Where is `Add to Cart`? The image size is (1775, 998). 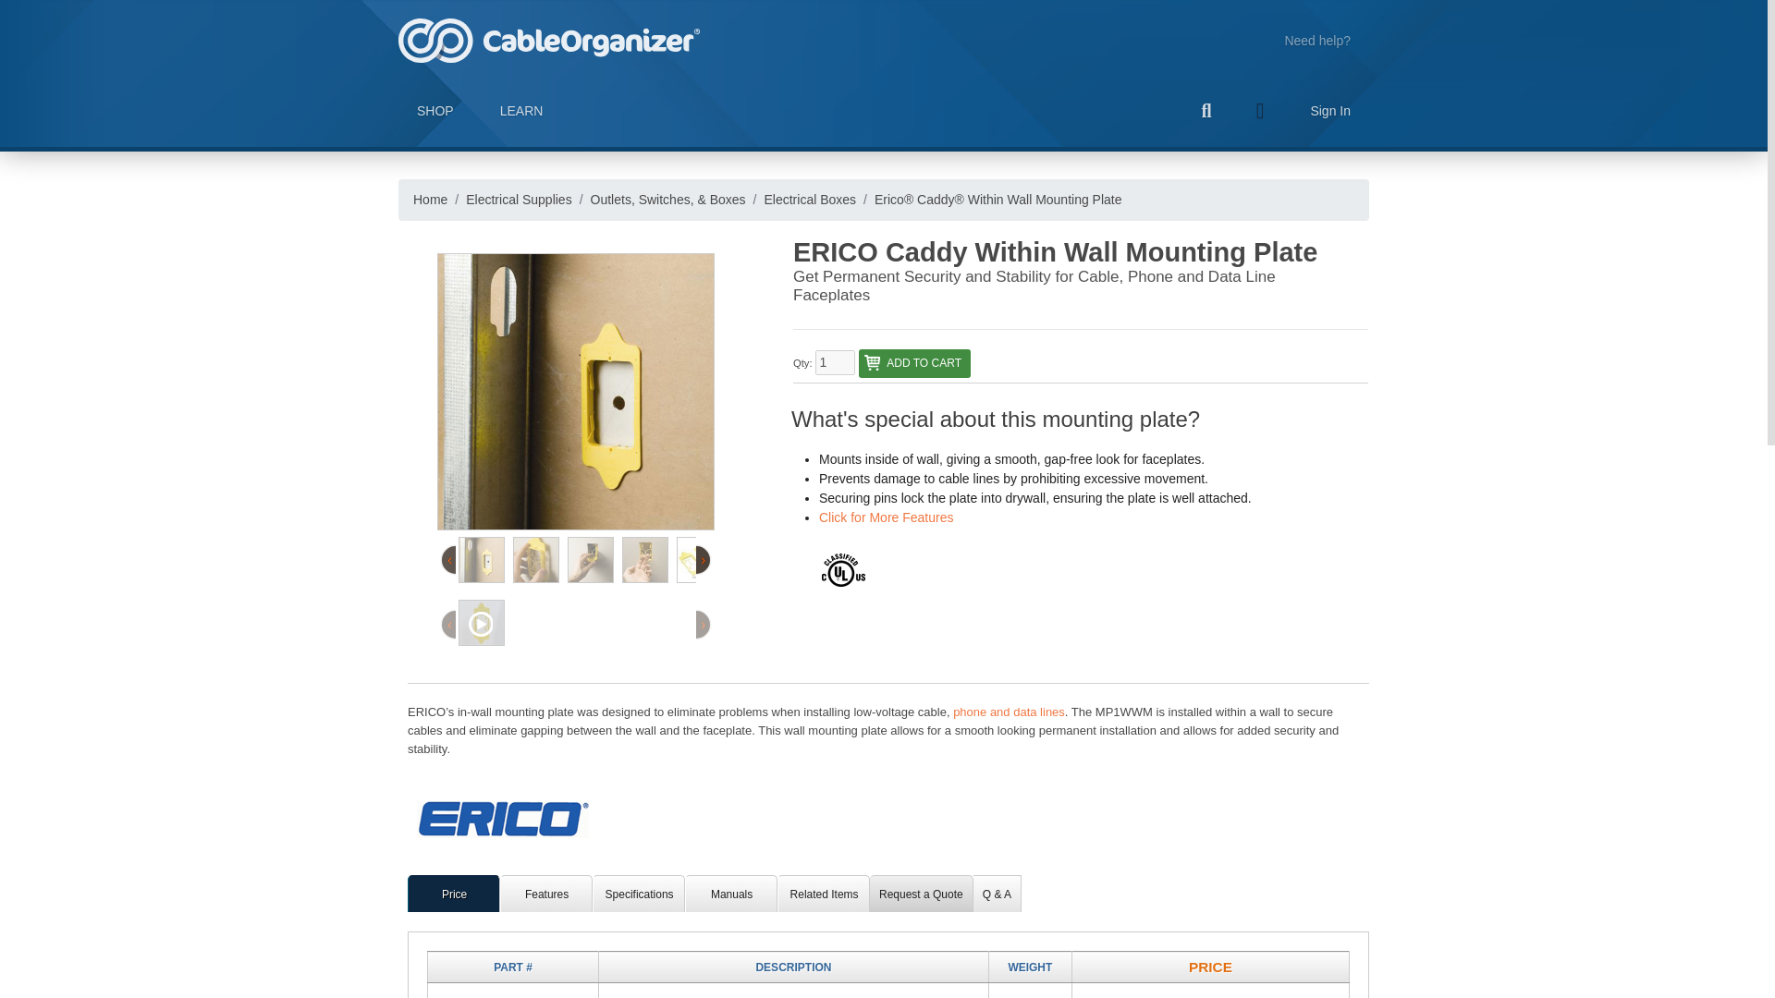 Add to Cart is located at coordinates (915, 364).